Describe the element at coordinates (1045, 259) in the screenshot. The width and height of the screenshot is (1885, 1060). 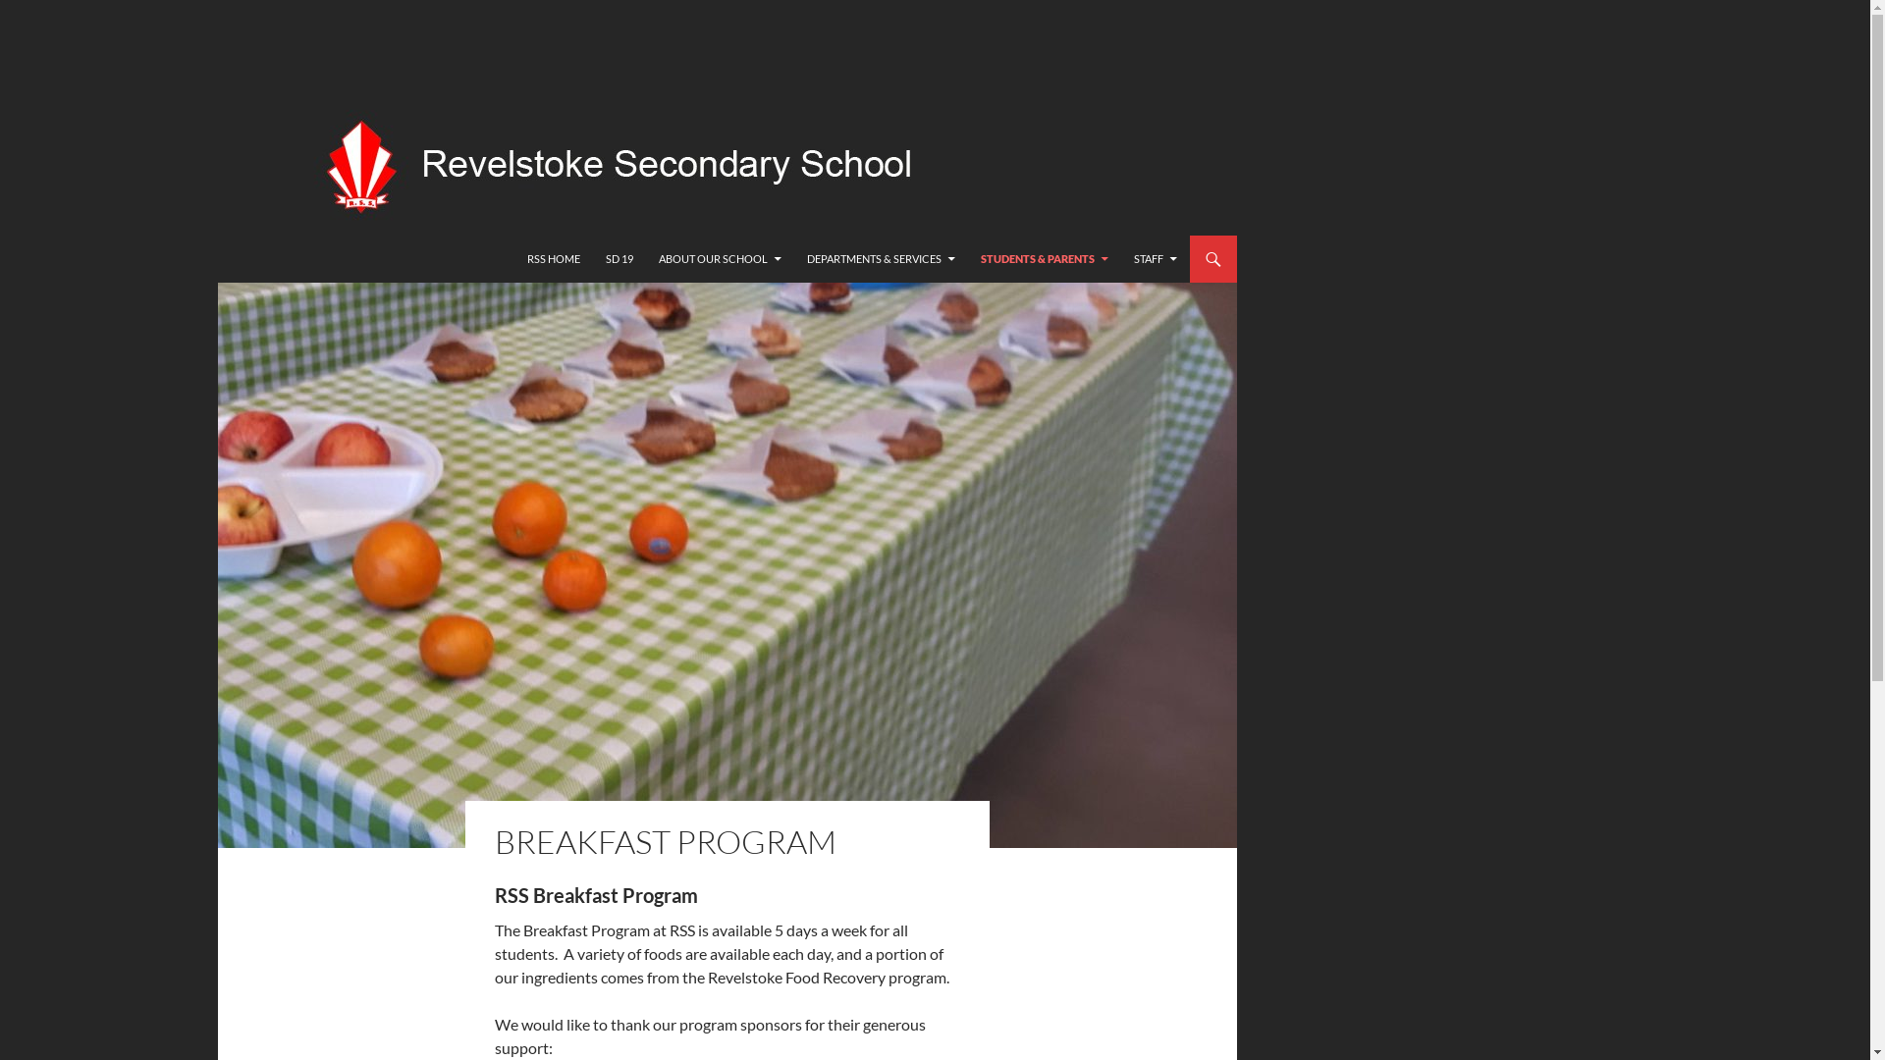
I see `STUDENTS & PARENTS` at that location.